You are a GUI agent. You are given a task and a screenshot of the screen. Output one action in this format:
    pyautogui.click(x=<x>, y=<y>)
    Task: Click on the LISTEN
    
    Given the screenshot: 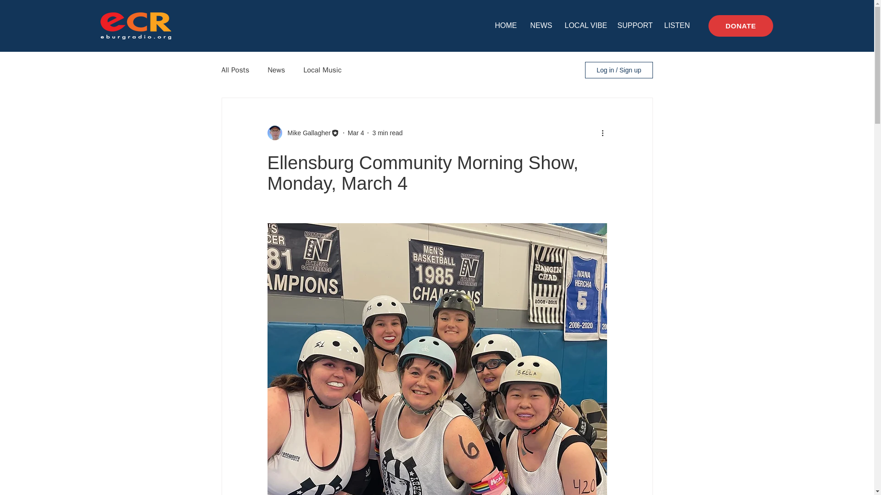 What is the action you would take?
    pyautogui.click(x=675, y=26)
    